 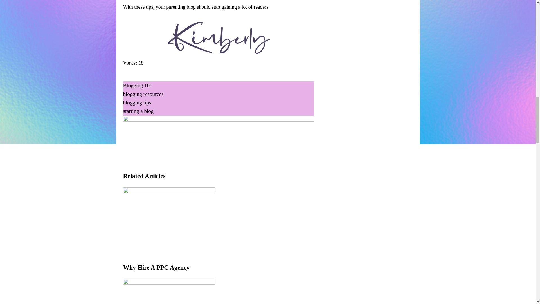 I want to click on starting a blog, so click(x=138, y=111).